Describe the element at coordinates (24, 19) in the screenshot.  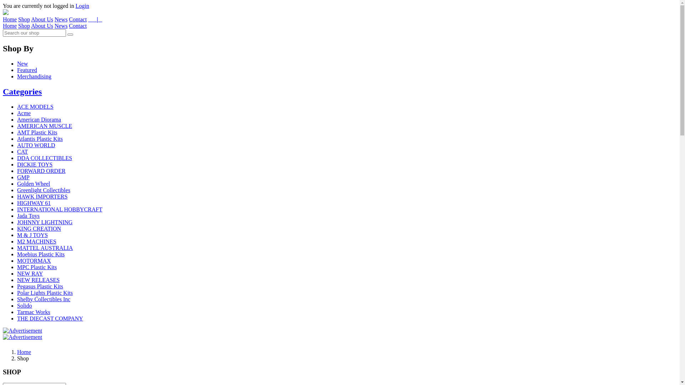
I see `Shop` at that location.